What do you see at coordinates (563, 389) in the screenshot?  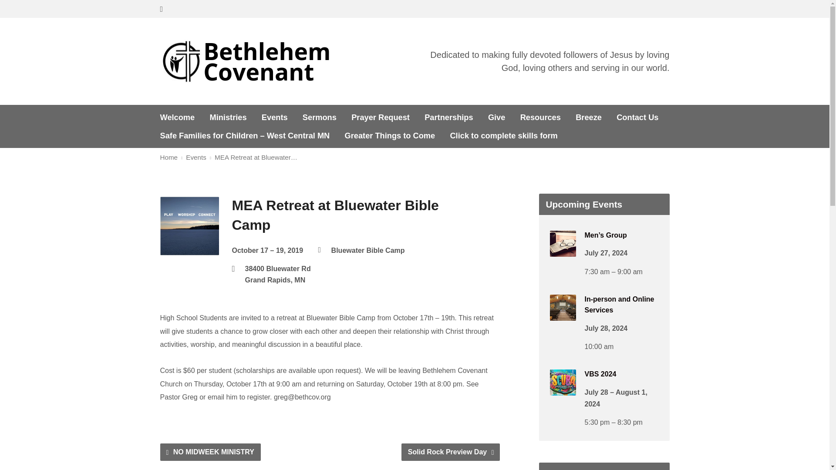 I see `VBS 2024` at bounding box center [563, 389].